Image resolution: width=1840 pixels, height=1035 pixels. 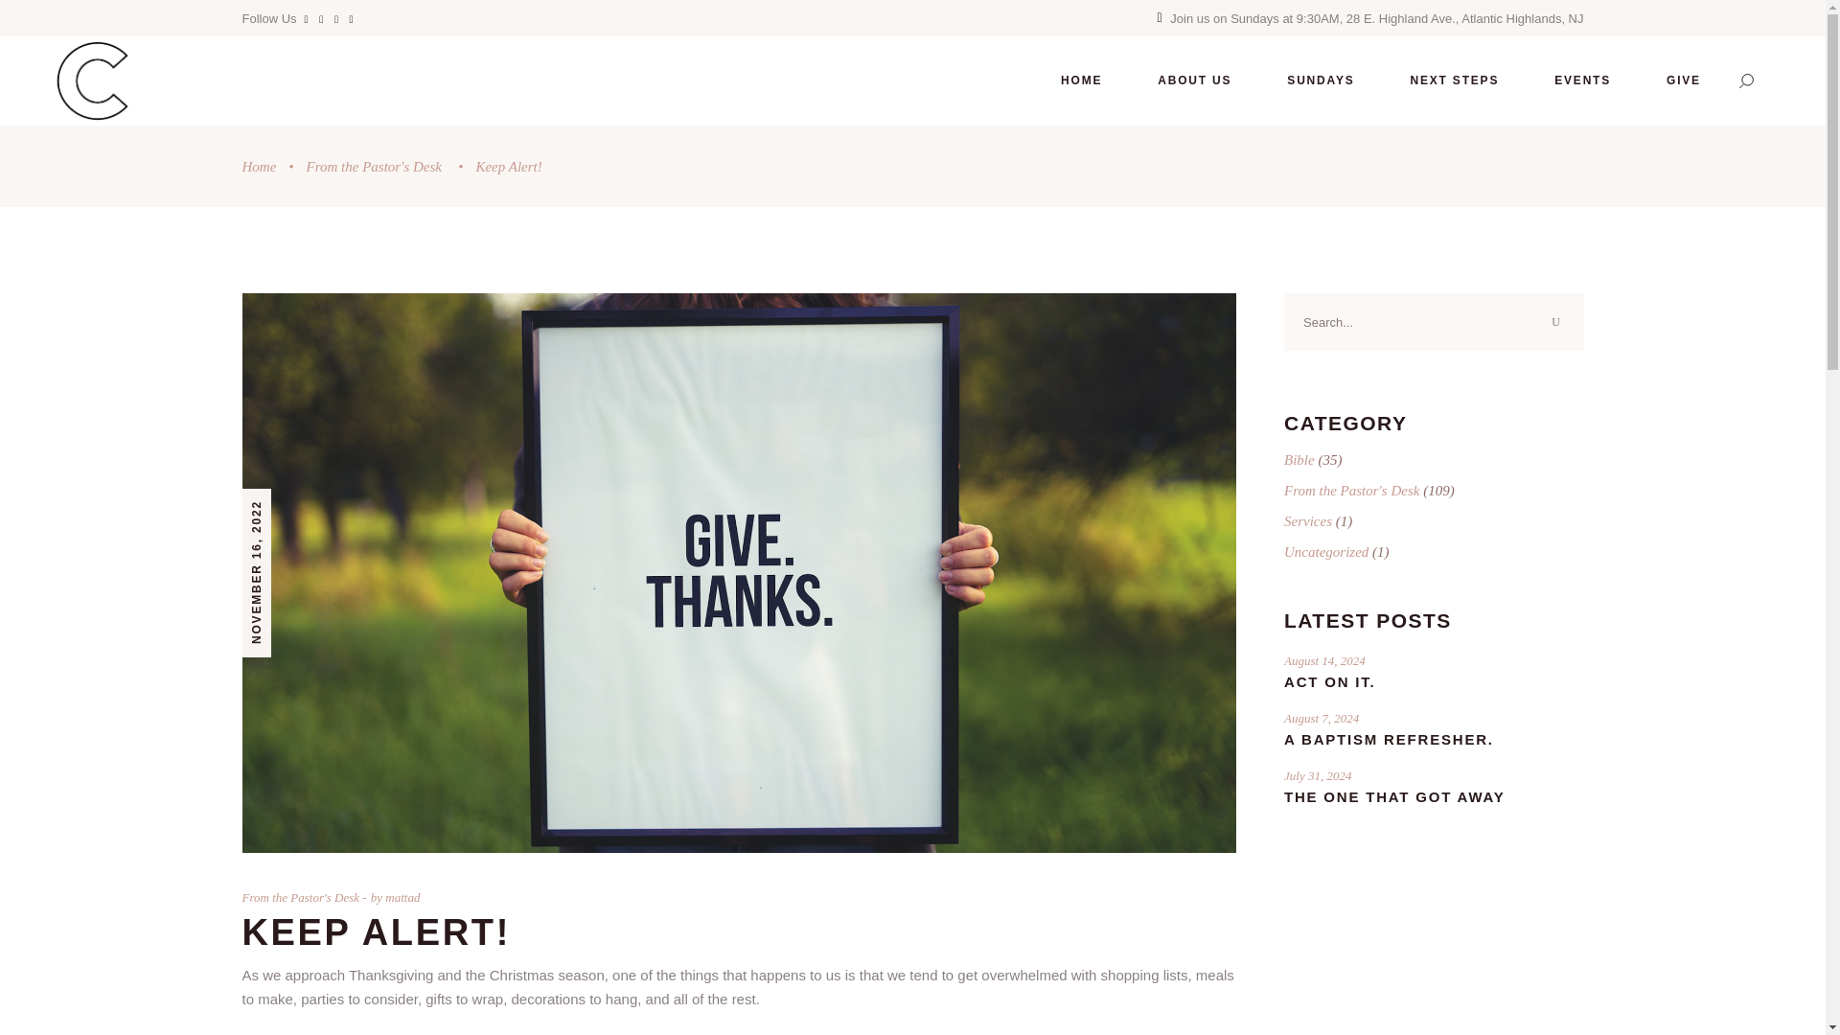 What do you see at coordinates (1081, 80) in the screenshot?
I see `HOME` at bounding box center [1081, 80].